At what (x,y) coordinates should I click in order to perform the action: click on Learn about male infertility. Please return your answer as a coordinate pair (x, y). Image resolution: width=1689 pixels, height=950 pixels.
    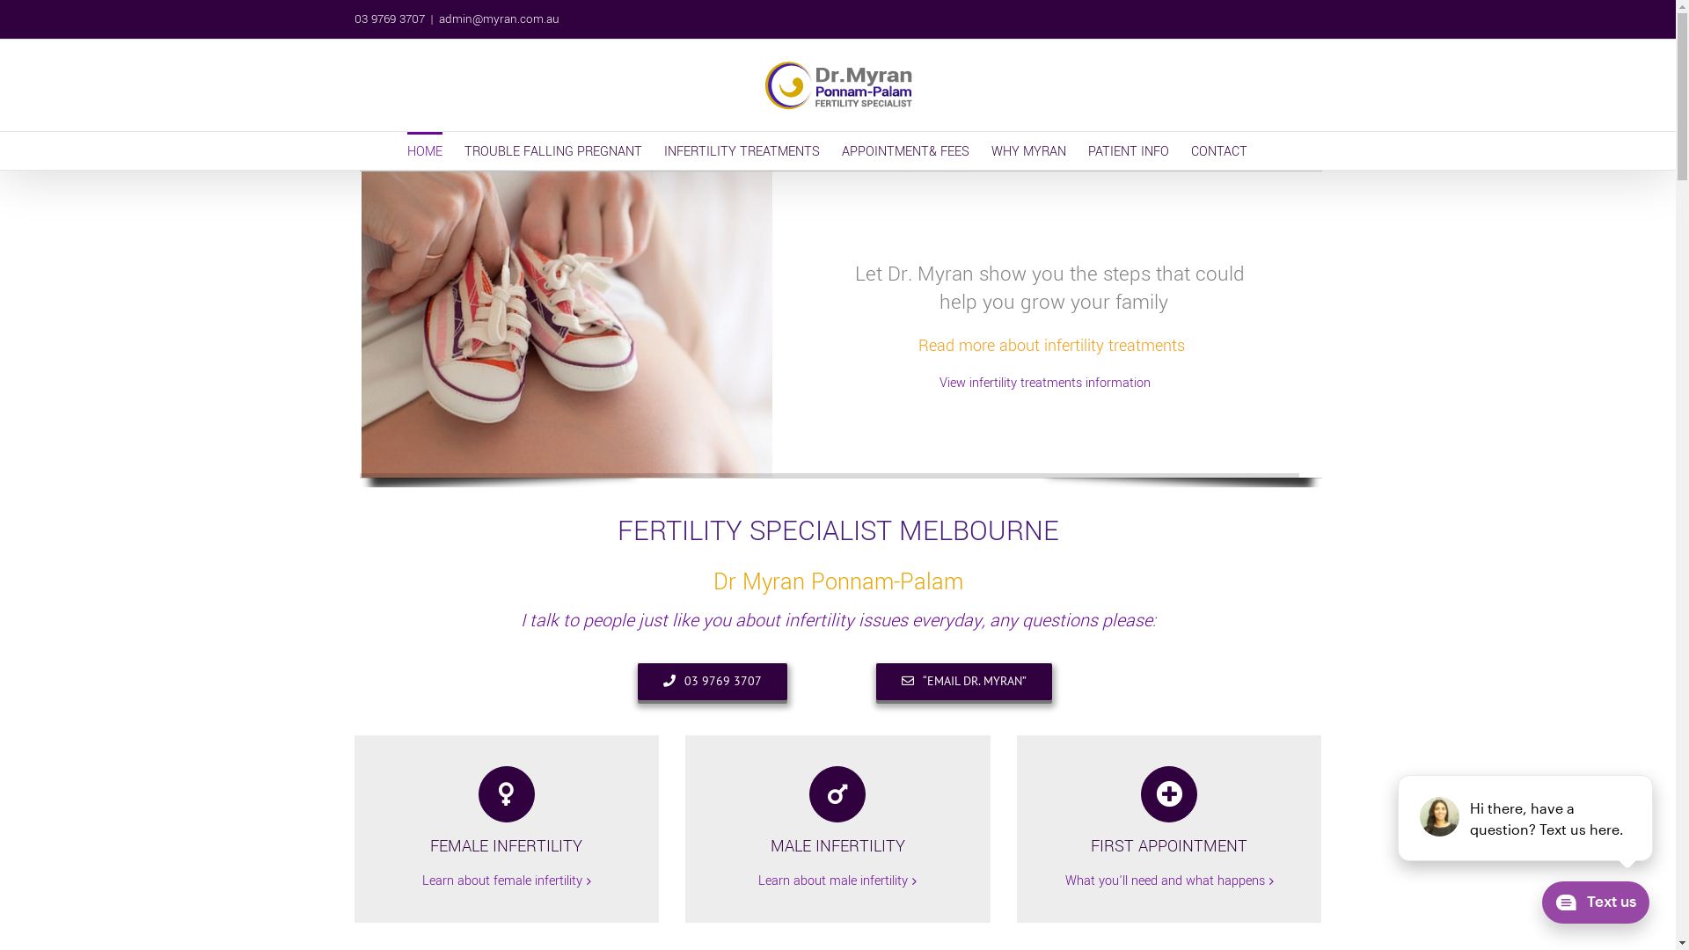
    Looking at the image, I should click on (833, 881).